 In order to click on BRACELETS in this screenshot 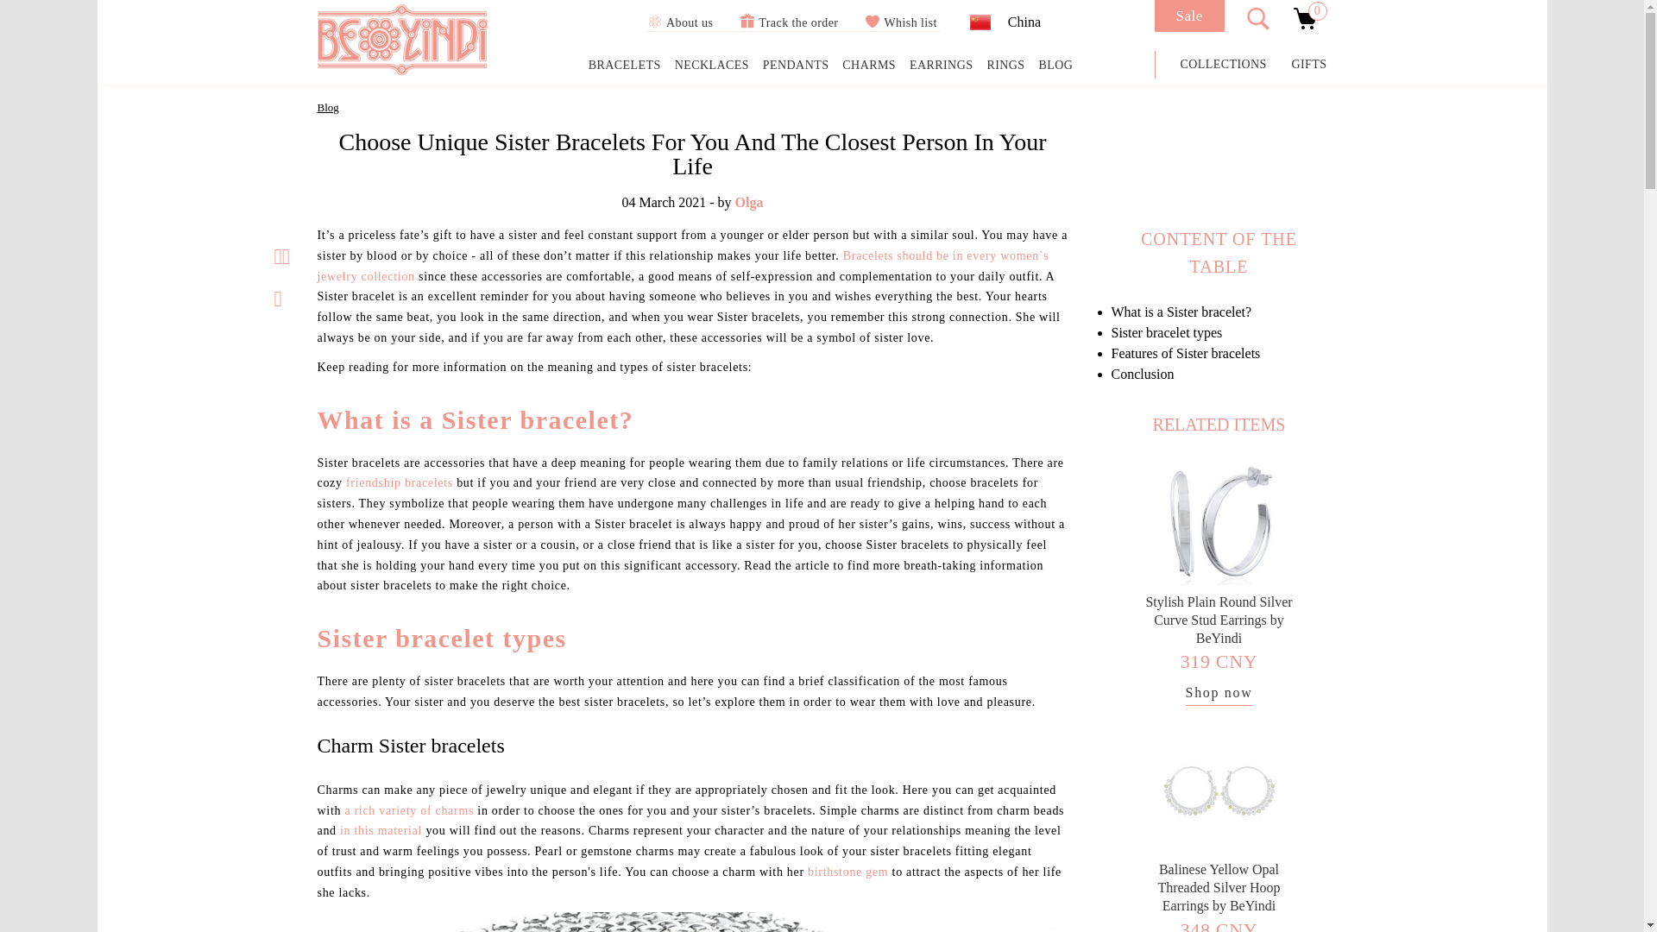, I will do `click(625, 66)`.